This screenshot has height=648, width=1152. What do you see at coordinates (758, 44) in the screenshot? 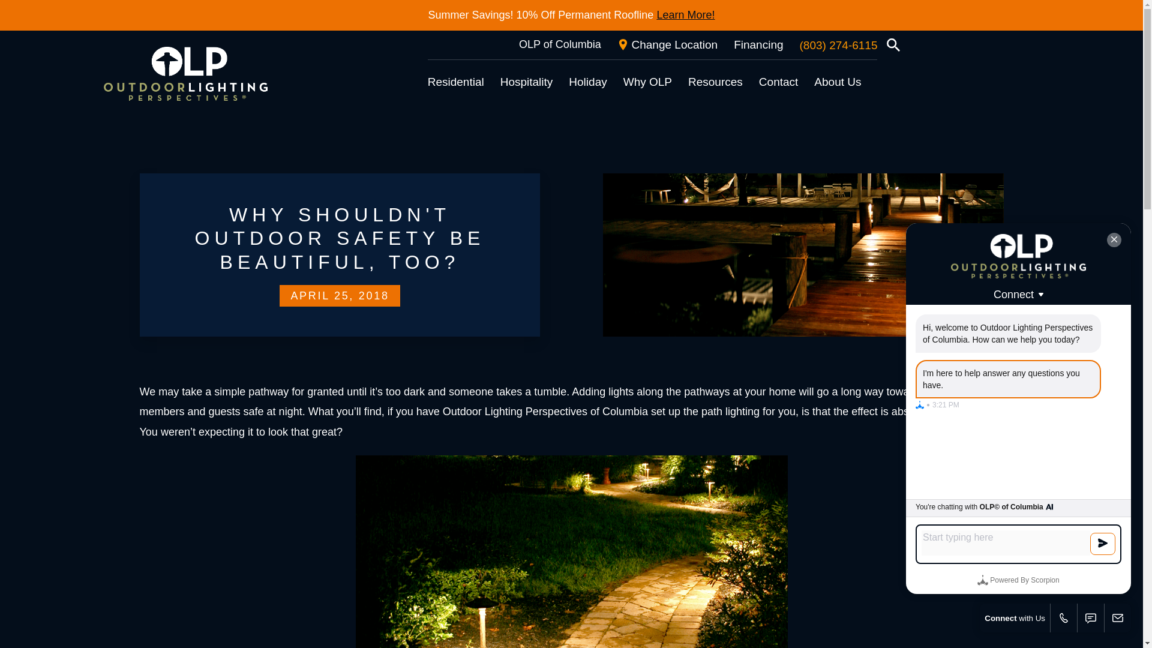
I see `Financing` at bounding box center [758, 44].